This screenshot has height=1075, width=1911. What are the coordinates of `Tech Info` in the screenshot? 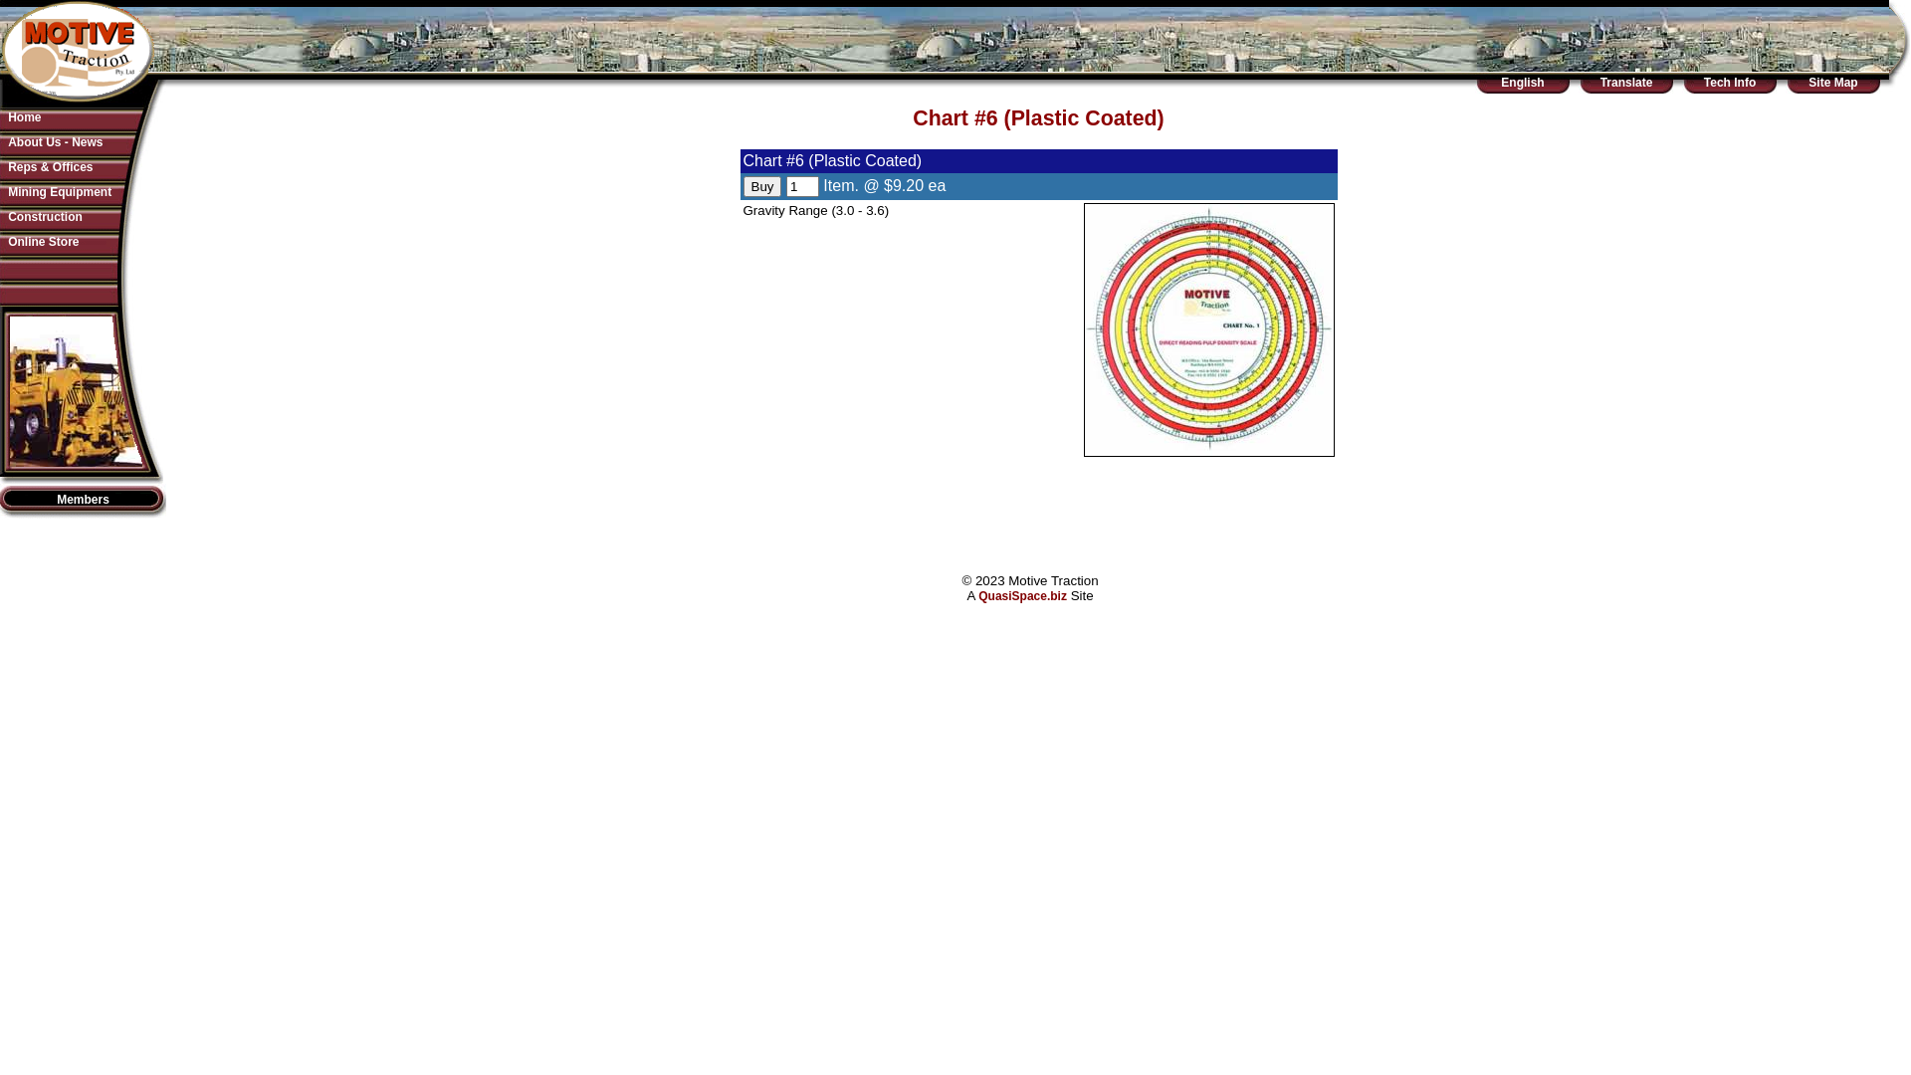 It's located at (1730, 83).